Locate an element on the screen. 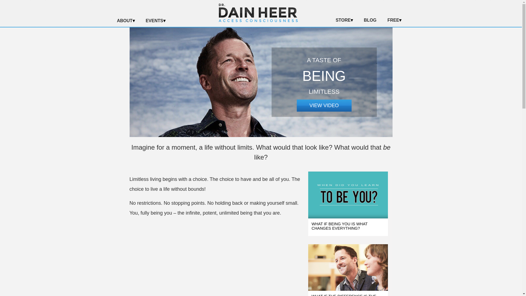  ABOUT is located at coordinates (125, 21).